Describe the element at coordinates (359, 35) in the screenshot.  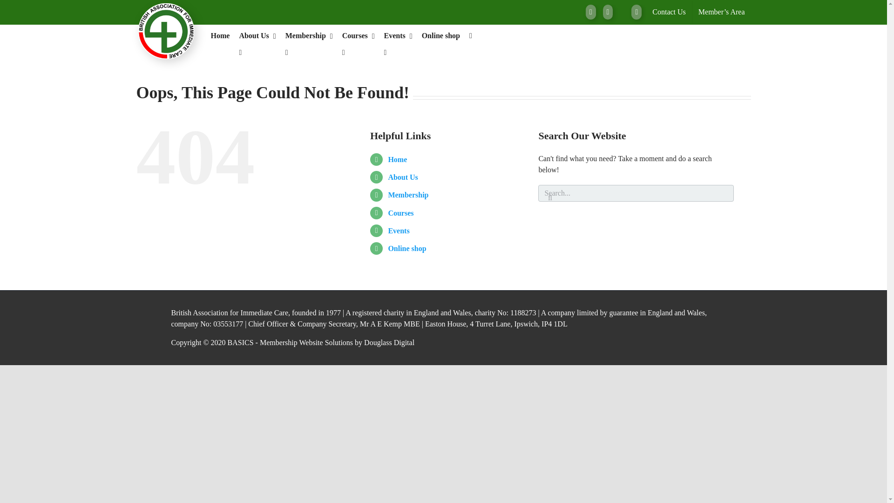
I see `Courses` at that location.